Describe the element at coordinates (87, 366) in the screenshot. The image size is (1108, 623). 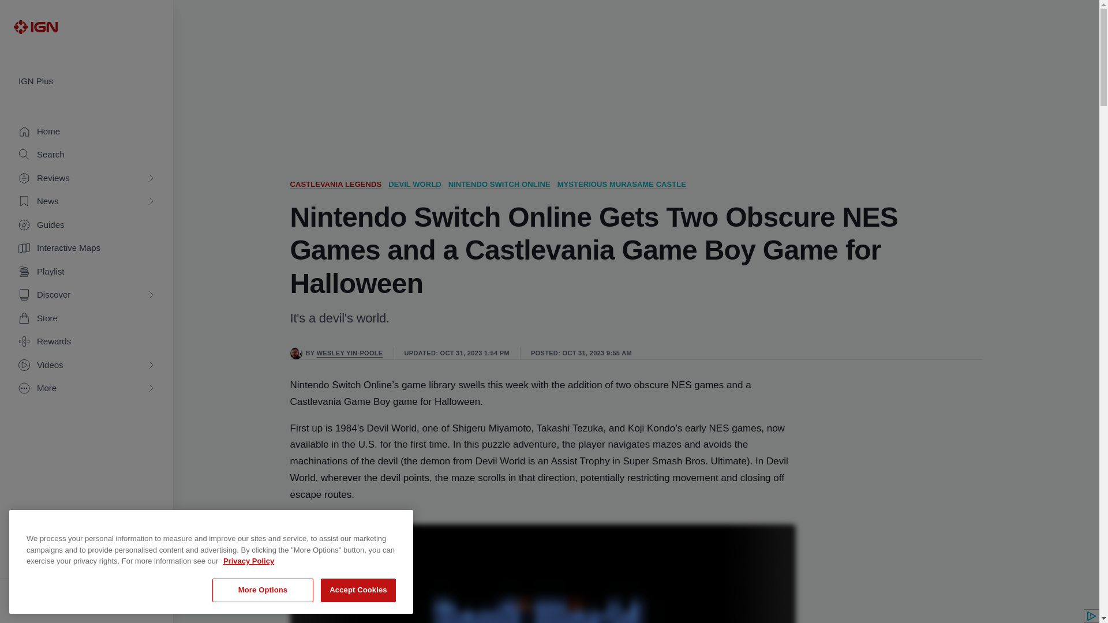
I see `Videos` at that location.